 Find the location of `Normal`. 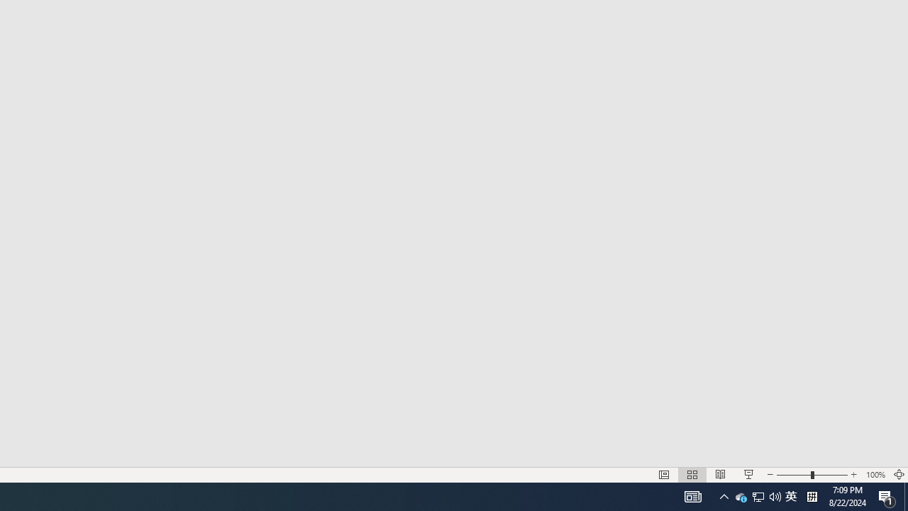

Normal is located at coordinates (664, 474).